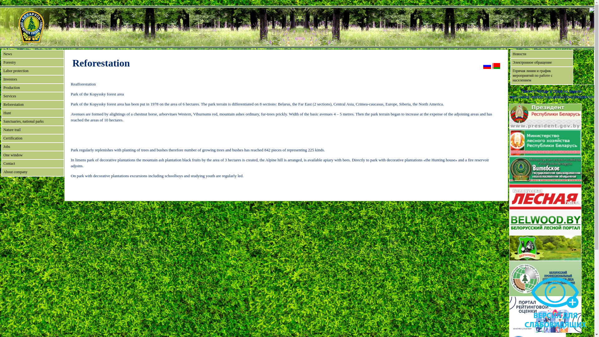 This screenshot has width=599, height=337. Describe the element at coordinates (33, 105) in the screenshot. I see `Reforestation` at that location.